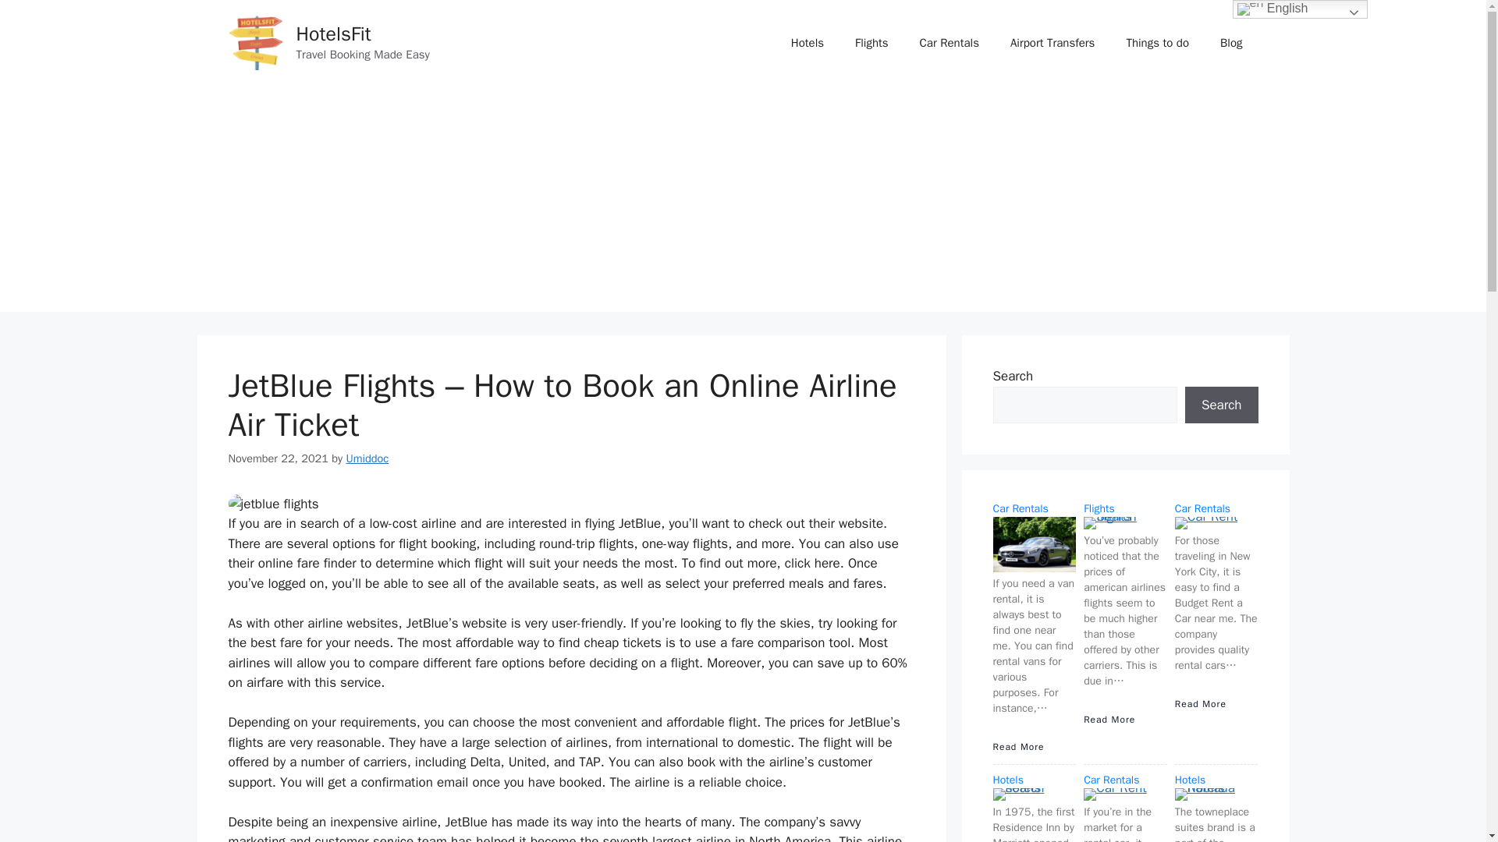  What do you see at coordinates (1221, 405) in the screenshot?
I see `Search` at bounding box center [1221, 405].